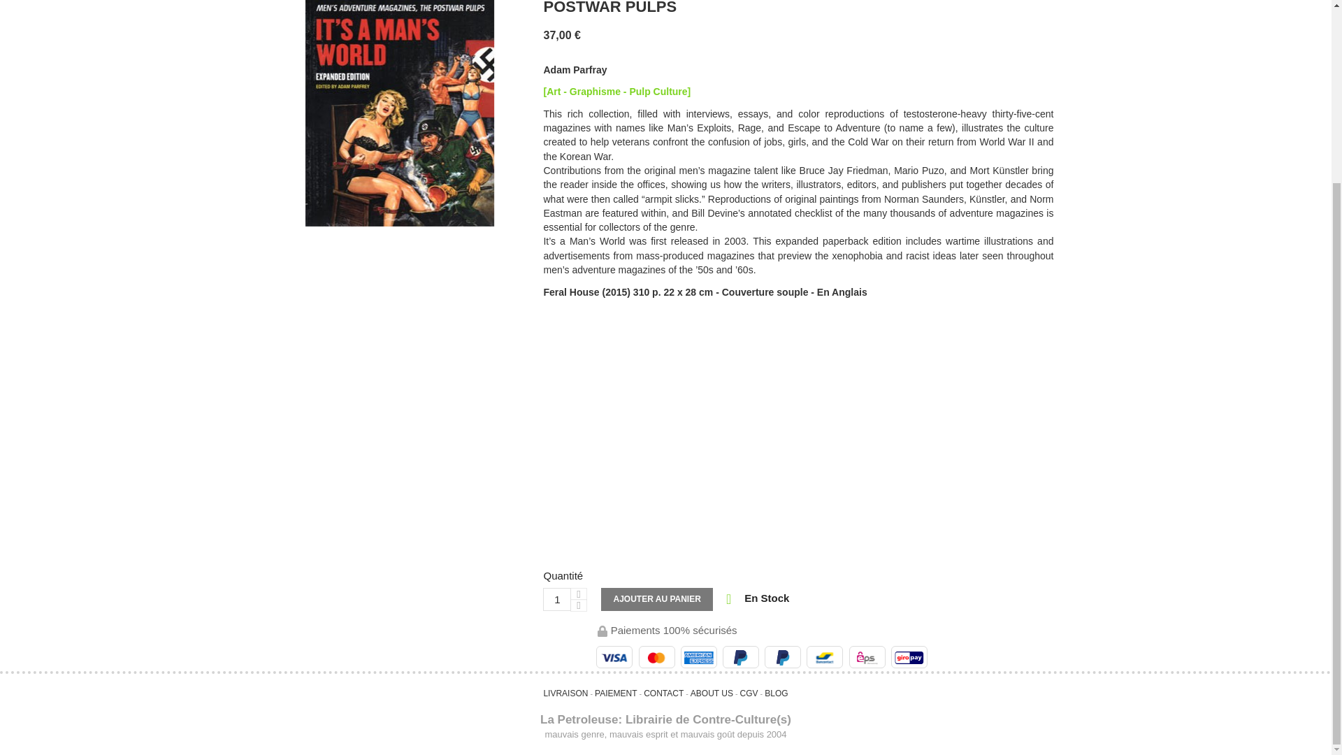 This screenshot has height=755, width=1342. What do you see at coordinates (557, 600) in the screenshot?
I see `1` at bounding box center [557, 600].